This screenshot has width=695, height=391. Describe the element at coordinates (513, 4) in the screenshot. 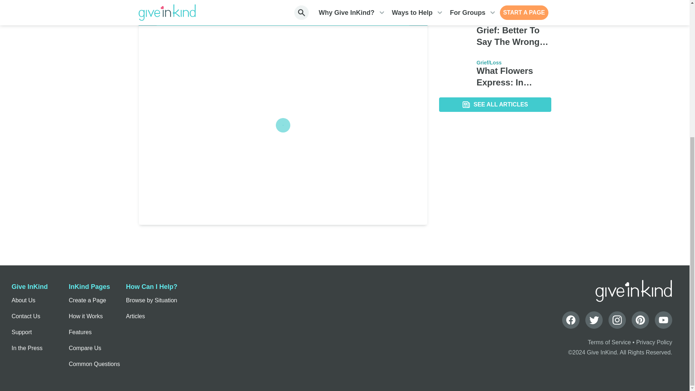

I see `How to Give Groceries as a Gift for a Meal Train` at that location.